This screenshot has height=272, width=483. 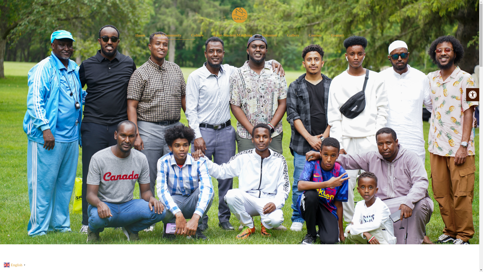 What do you see at coordinates (315, 35) in the screenshot?
I see `Courses` at bounding box center [315, 35].